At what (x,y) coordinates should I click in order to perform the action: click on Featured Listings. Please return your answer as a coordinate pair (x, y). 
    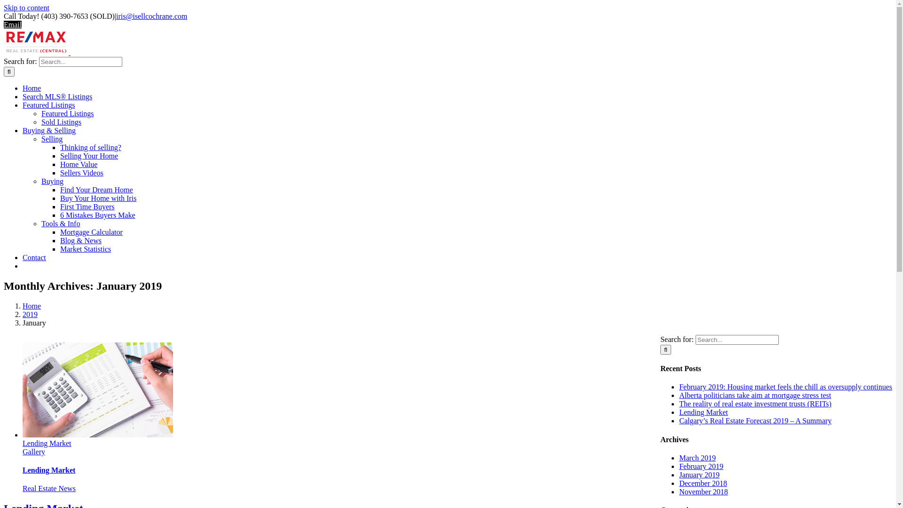
    Looking at the image, I should click on (68, 114).